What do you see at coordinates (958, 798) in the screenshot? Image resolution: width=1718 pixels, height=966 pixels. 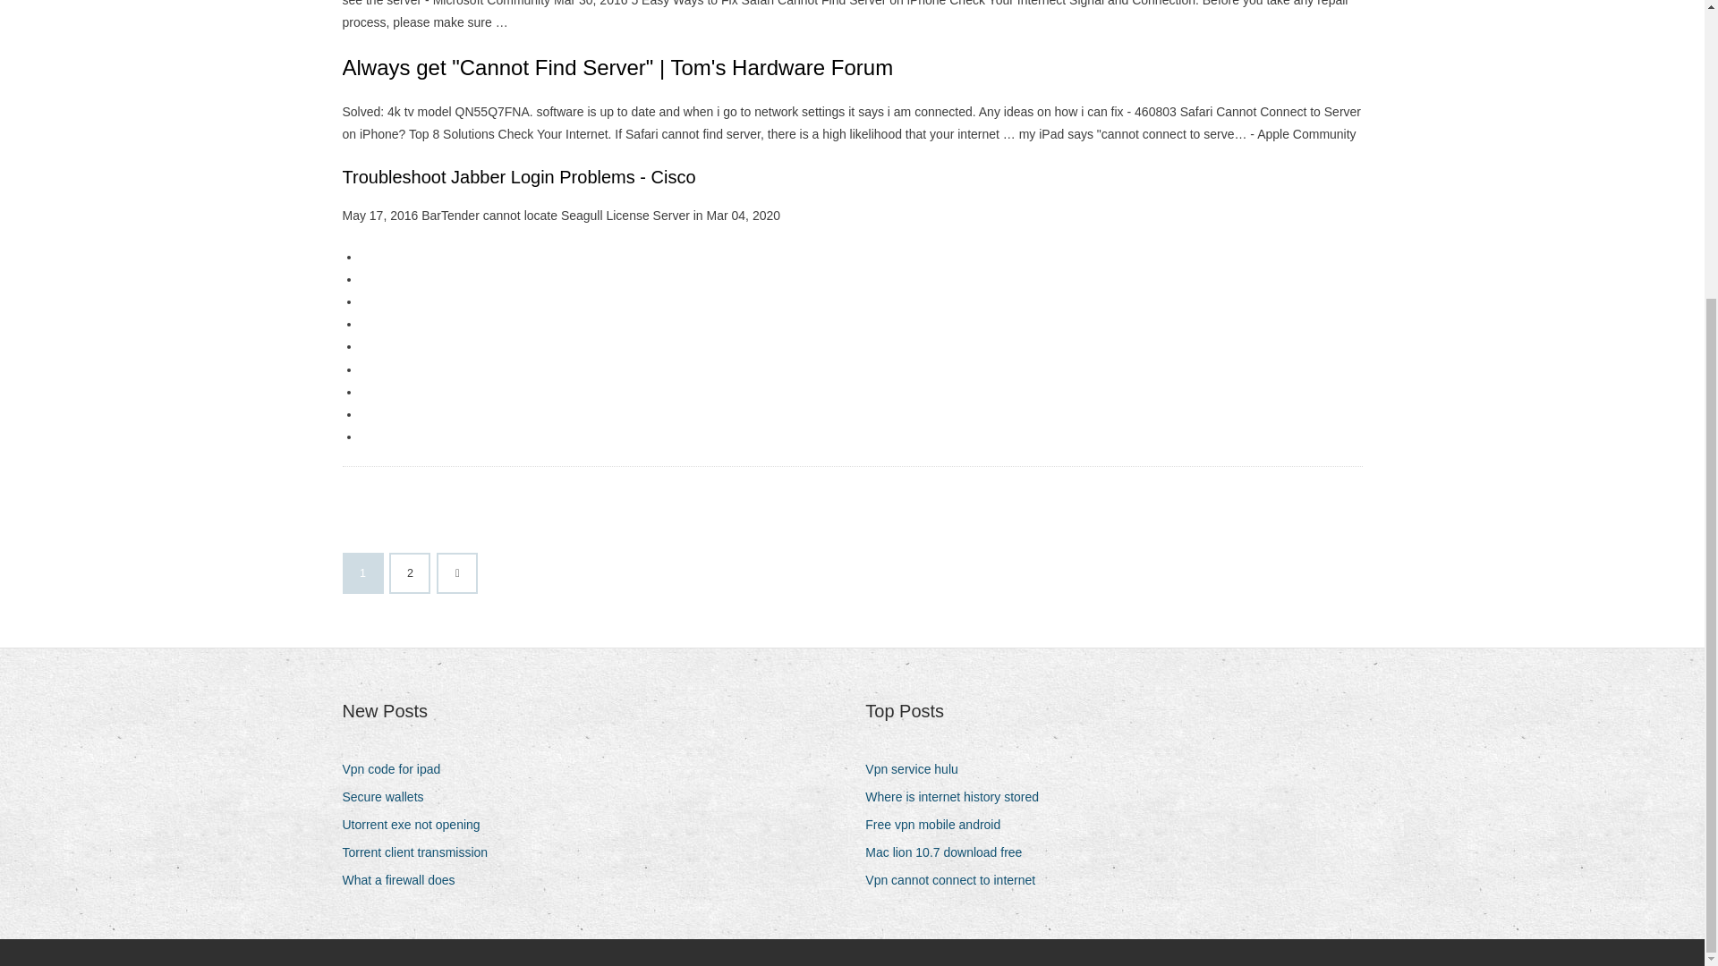 I see `Where is internet history stored` at bounding box center [958, 798].